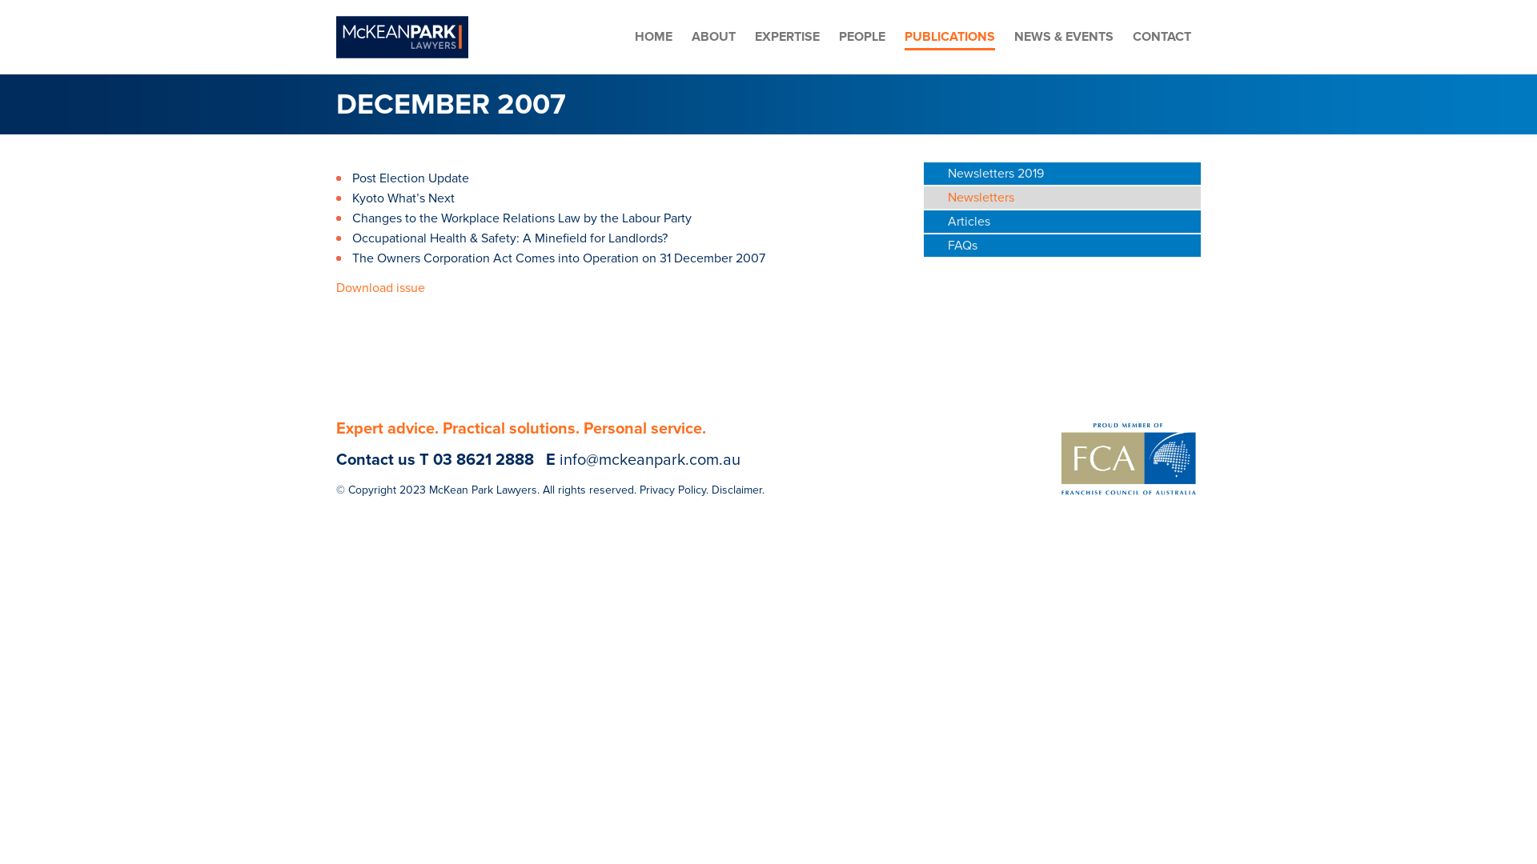 This screenshot has width=1537, height=864. What do you see at coordinates (672, 490) in the screenshot?
I see `Privacy Policy` at bounding box center [672, 490].